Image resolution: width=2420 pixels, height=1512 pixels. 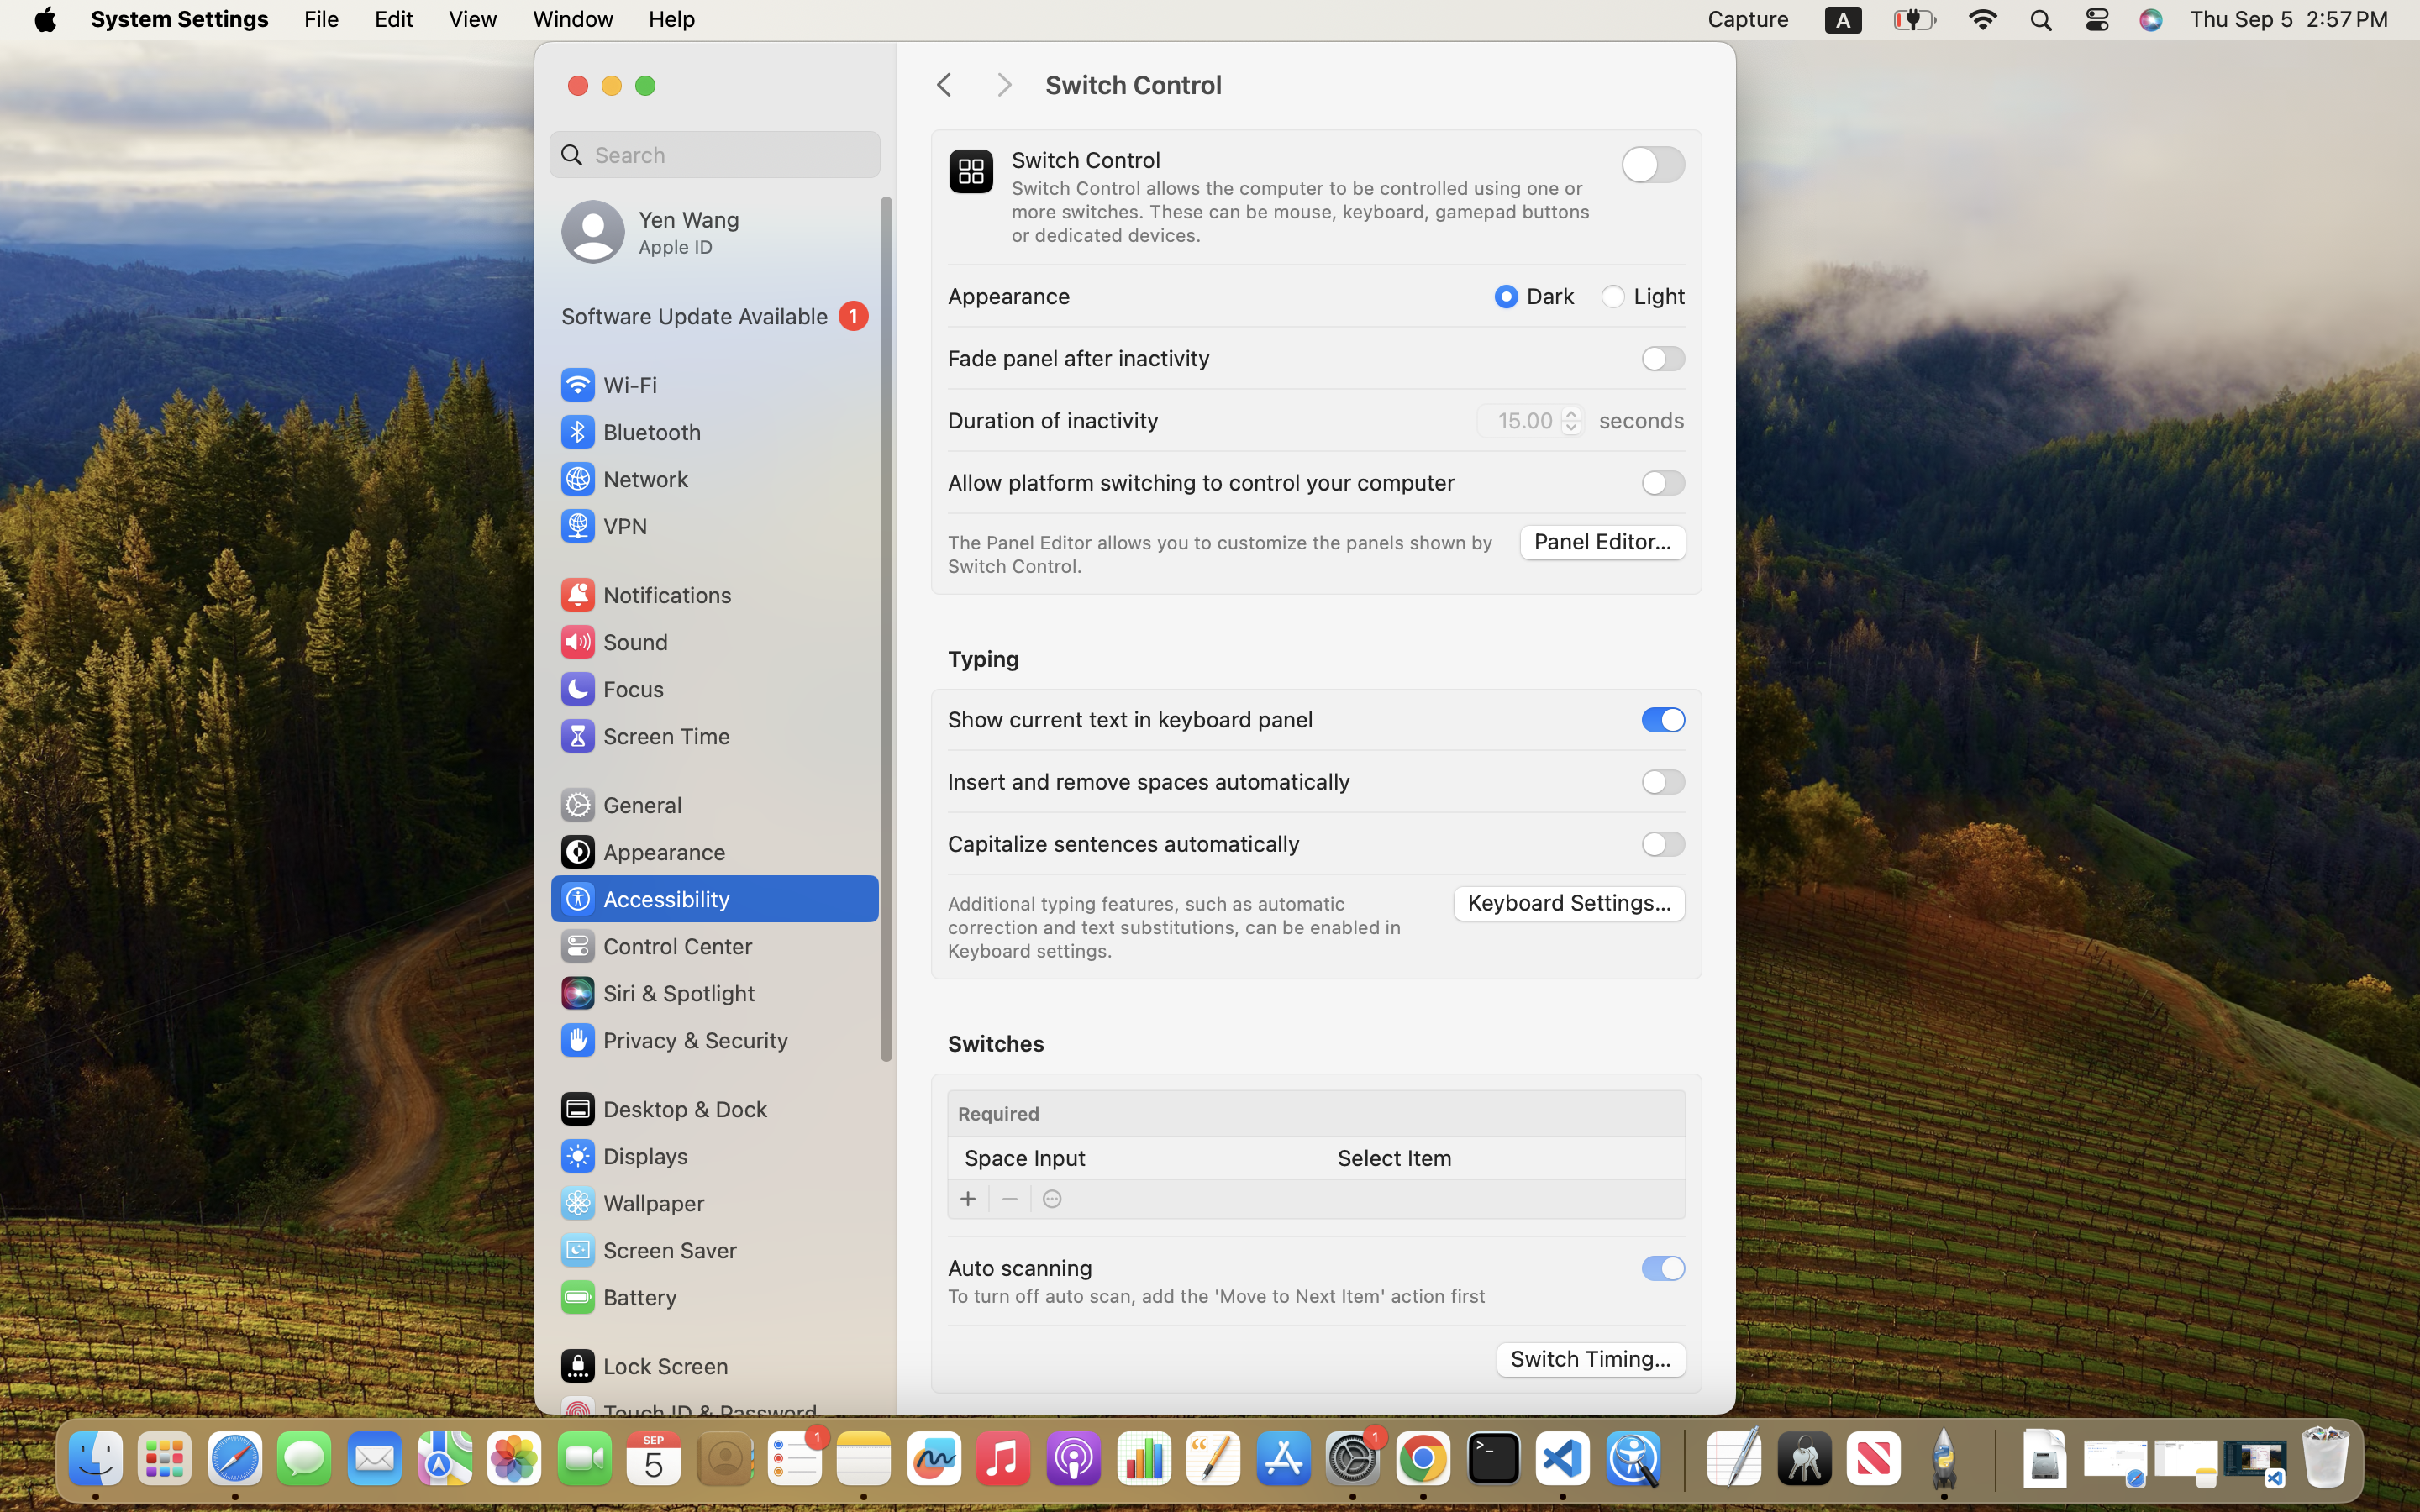 I want to click on Control Center, so click(x=655, y=946).